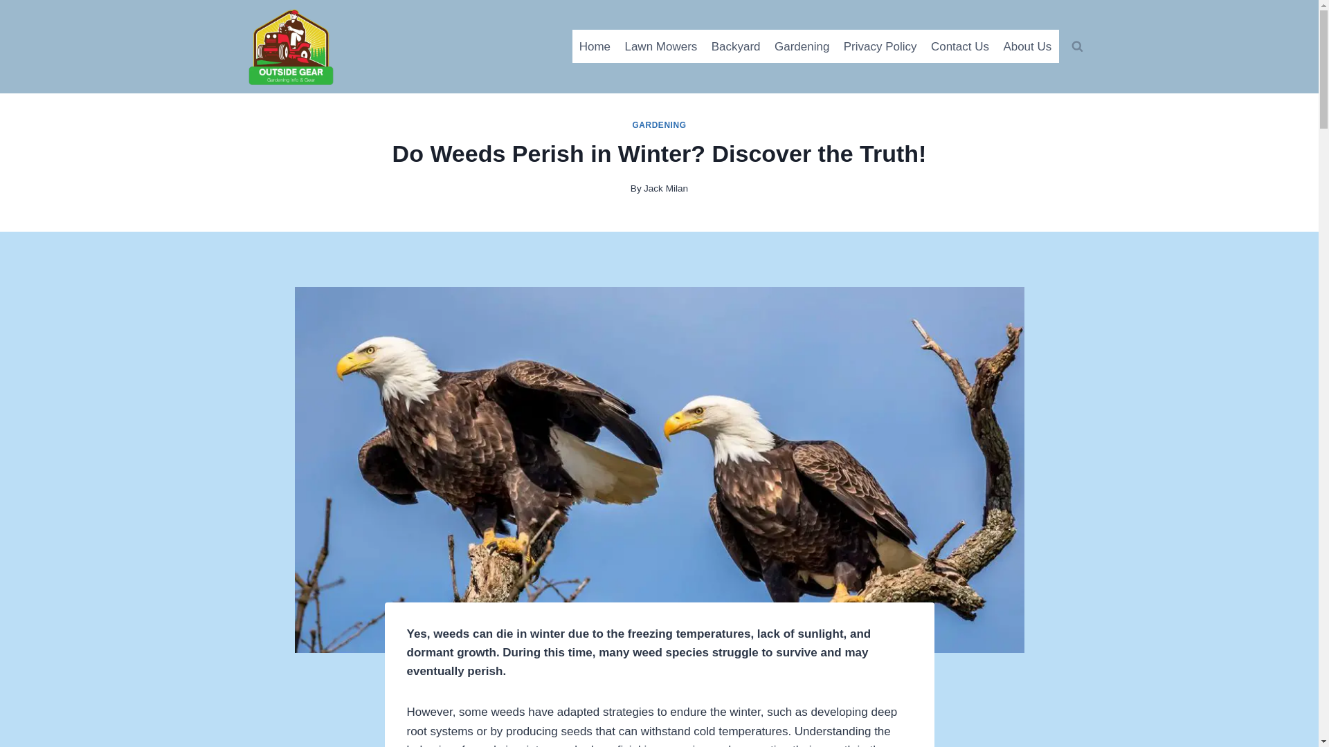 Image resolution: width=1329 pixels, height=747 pixels. What do you see at coordinates (1027, 46) in the screenshot?
I see `About Us` at bounding box center [1027, 46].